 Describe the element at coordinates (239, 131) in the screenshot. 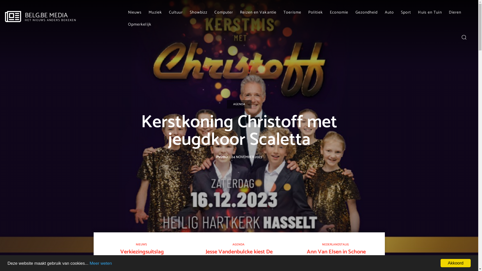

I see `Kerstkoning Christoff met jeugdkoor Scaletta` at that location.